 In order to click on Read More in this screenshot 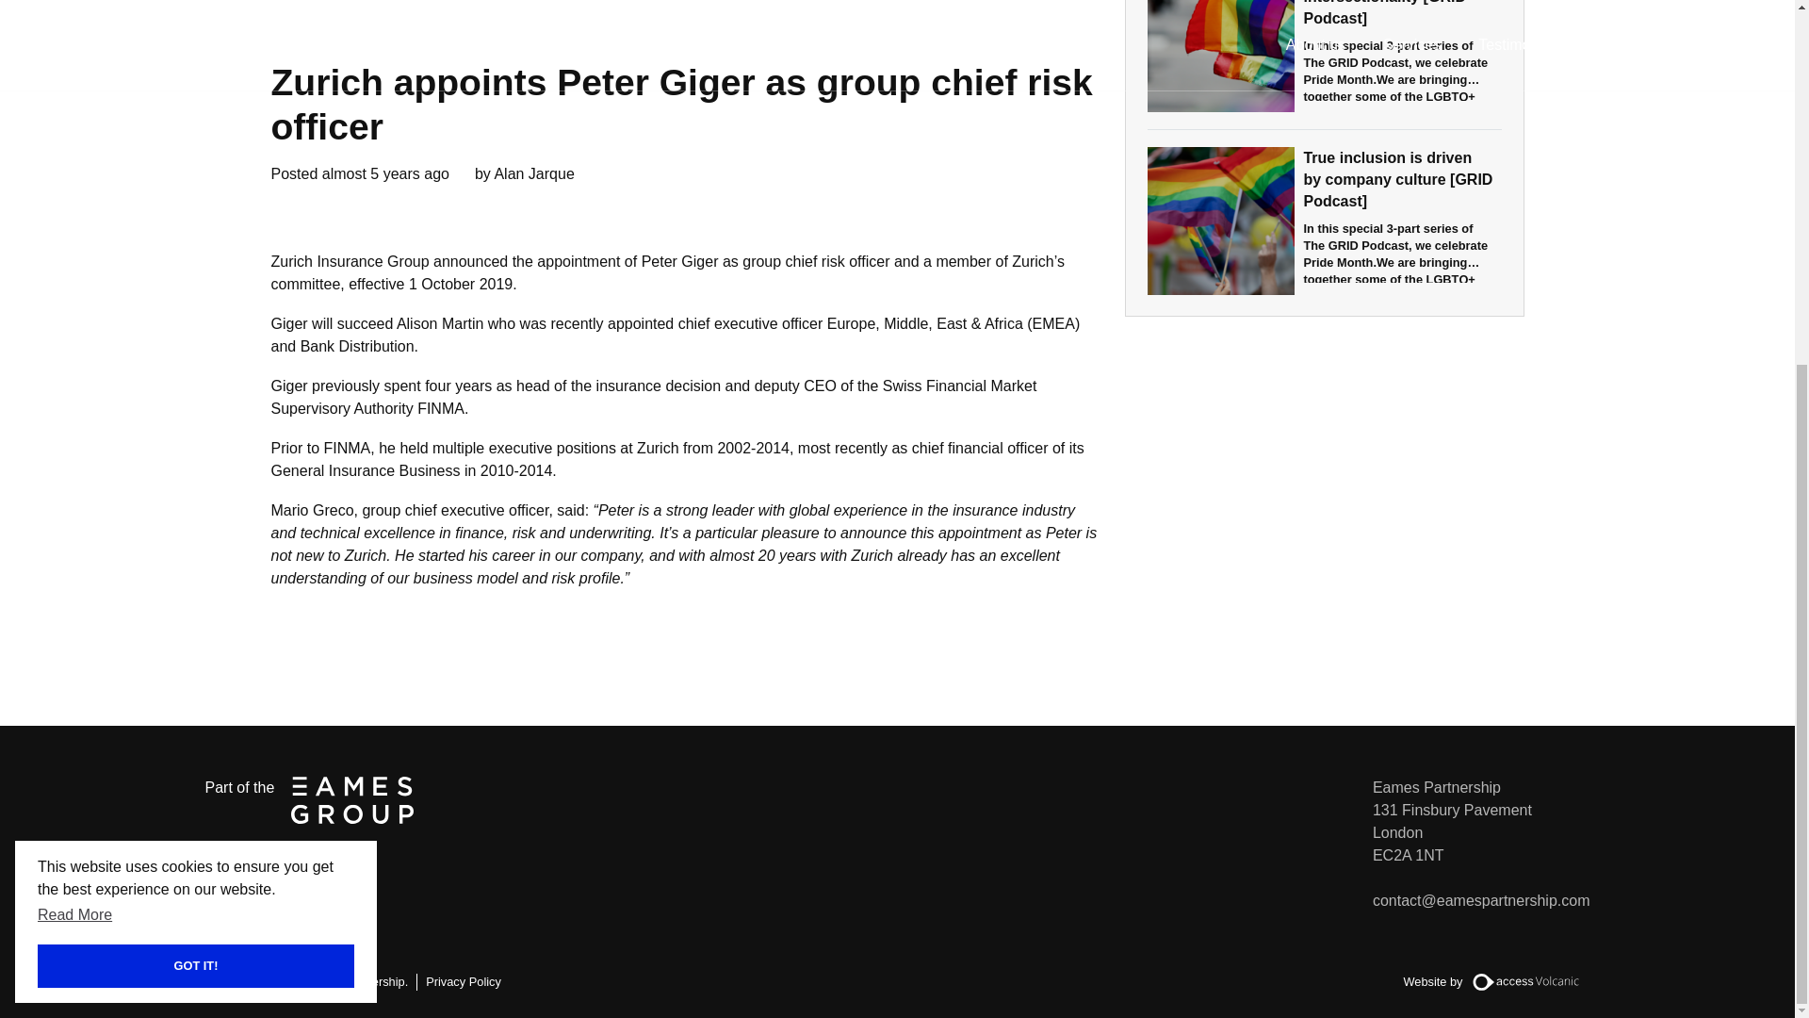, I will do `click(75, 356)`.